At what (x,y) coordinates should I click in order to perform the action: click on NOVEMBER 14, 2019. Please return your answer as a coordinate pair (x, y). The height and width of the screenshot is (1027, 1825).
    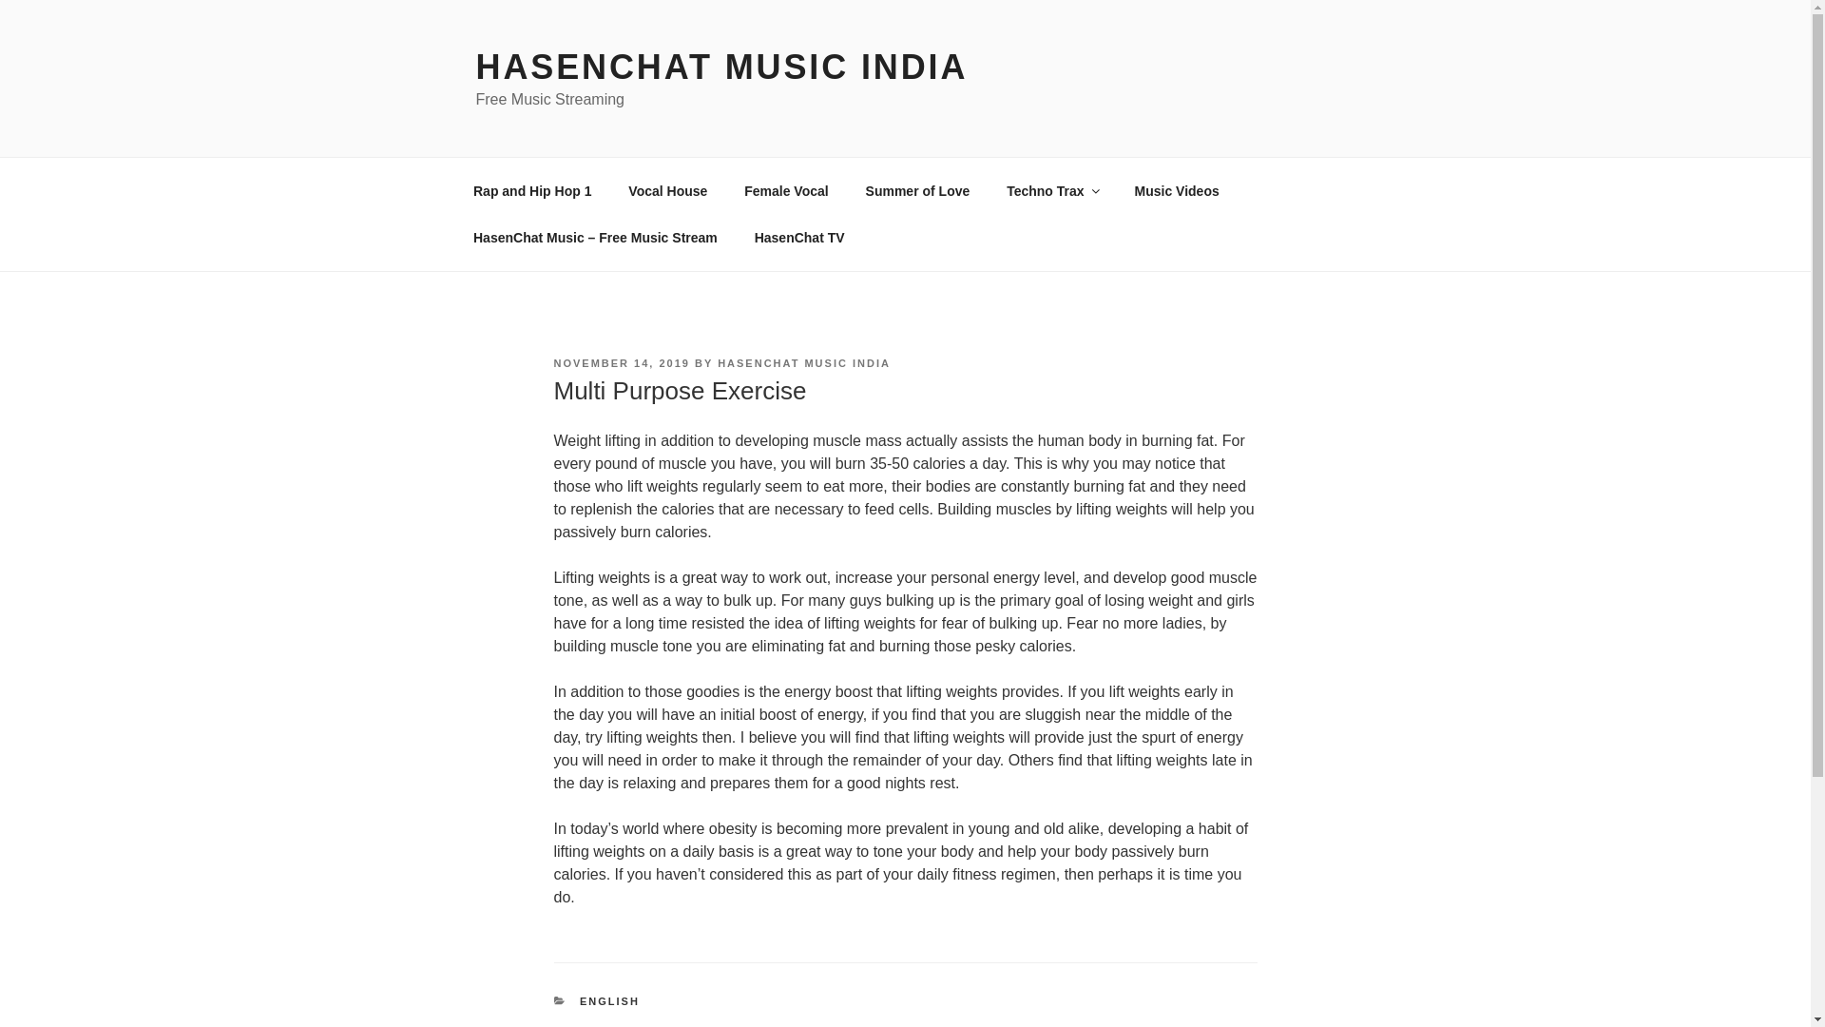
    Looking at the image, I should click on (621, 362).